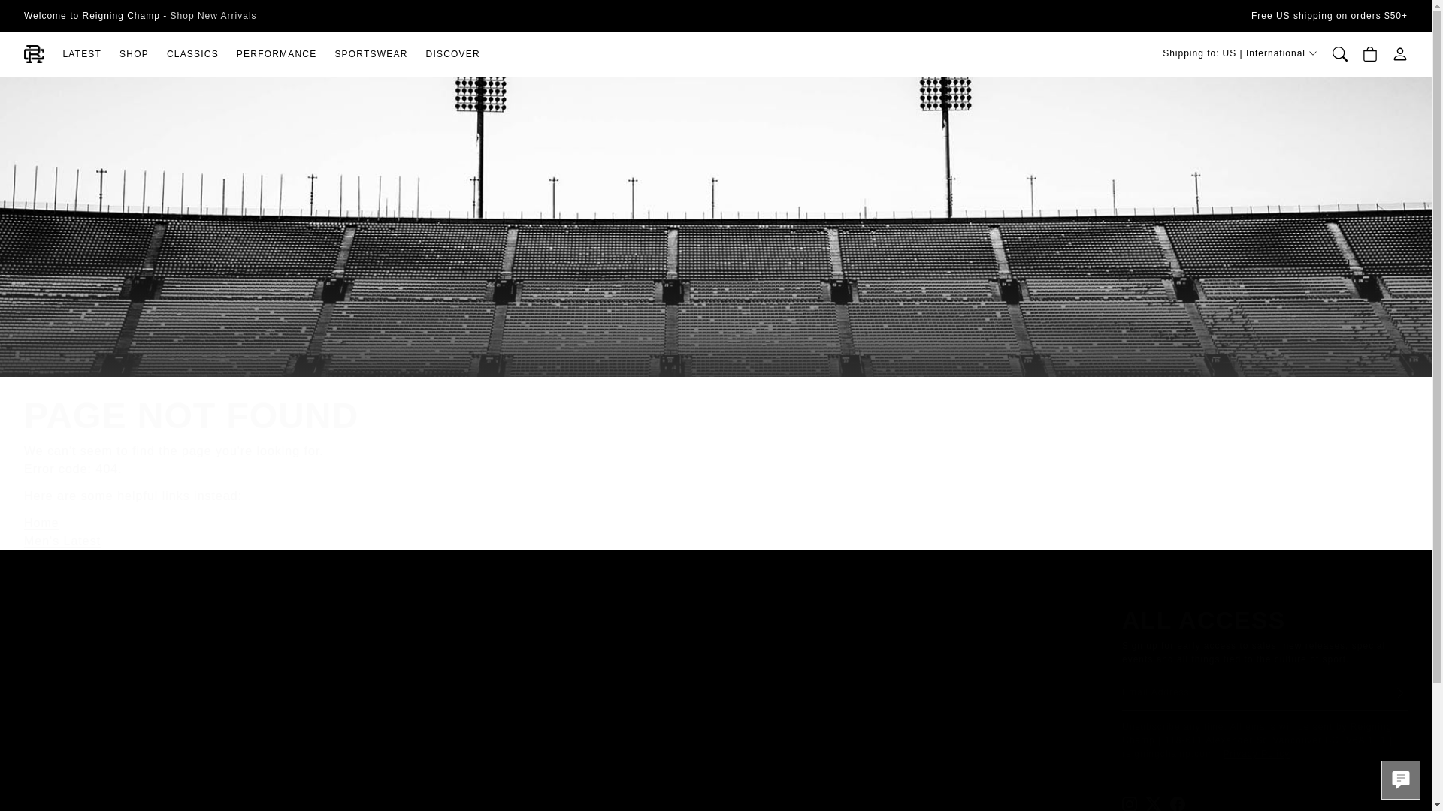 This screenshot has height=811, width=1443. Describe the element at coordinates (62, 541) in the screenshot. I see `Men's Latest` at that location.